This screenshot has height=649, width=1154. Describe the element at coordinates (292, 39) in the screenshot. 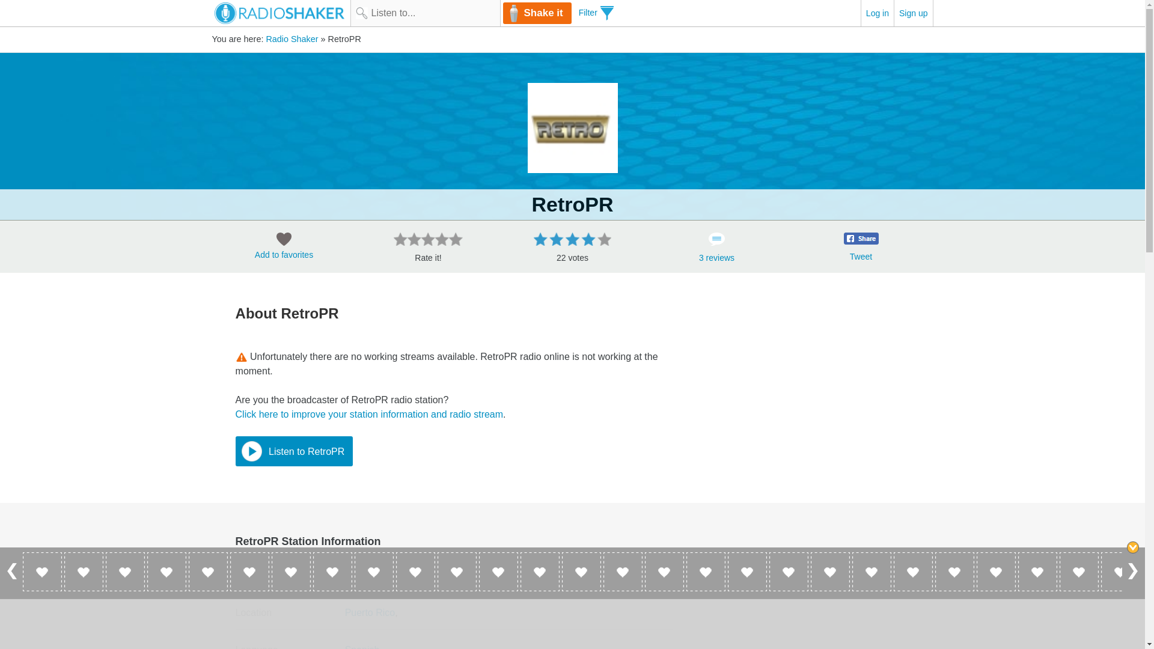

I see `Radio Shaker` at that location.